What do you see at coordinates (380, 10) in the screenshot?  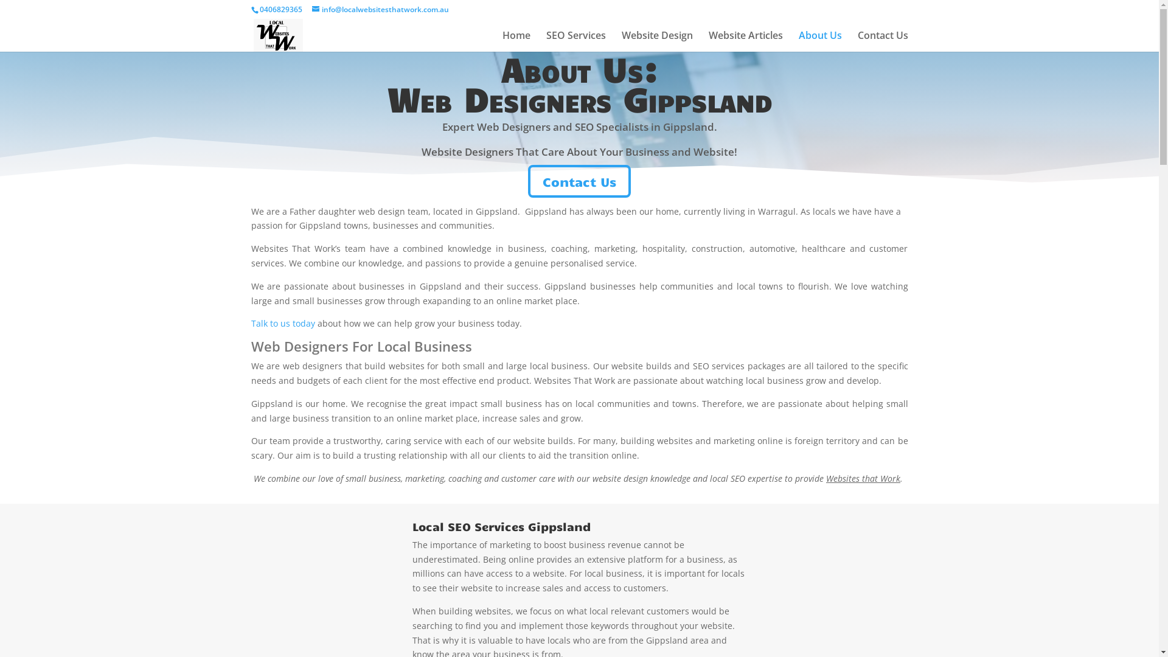 I see `info@localwebsitesthatwork.com.au` at bounding box center [380, 10].